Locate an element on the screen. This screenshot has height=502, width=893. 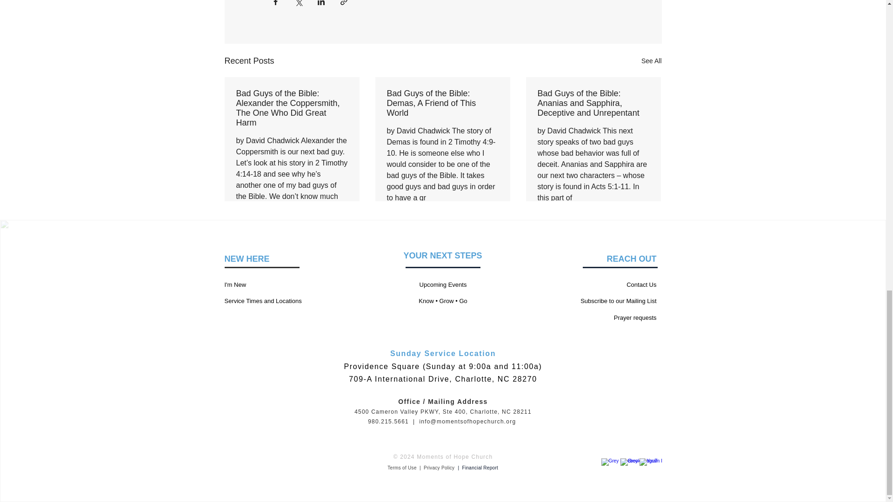
I'm New is located at coordinates (235, 284).